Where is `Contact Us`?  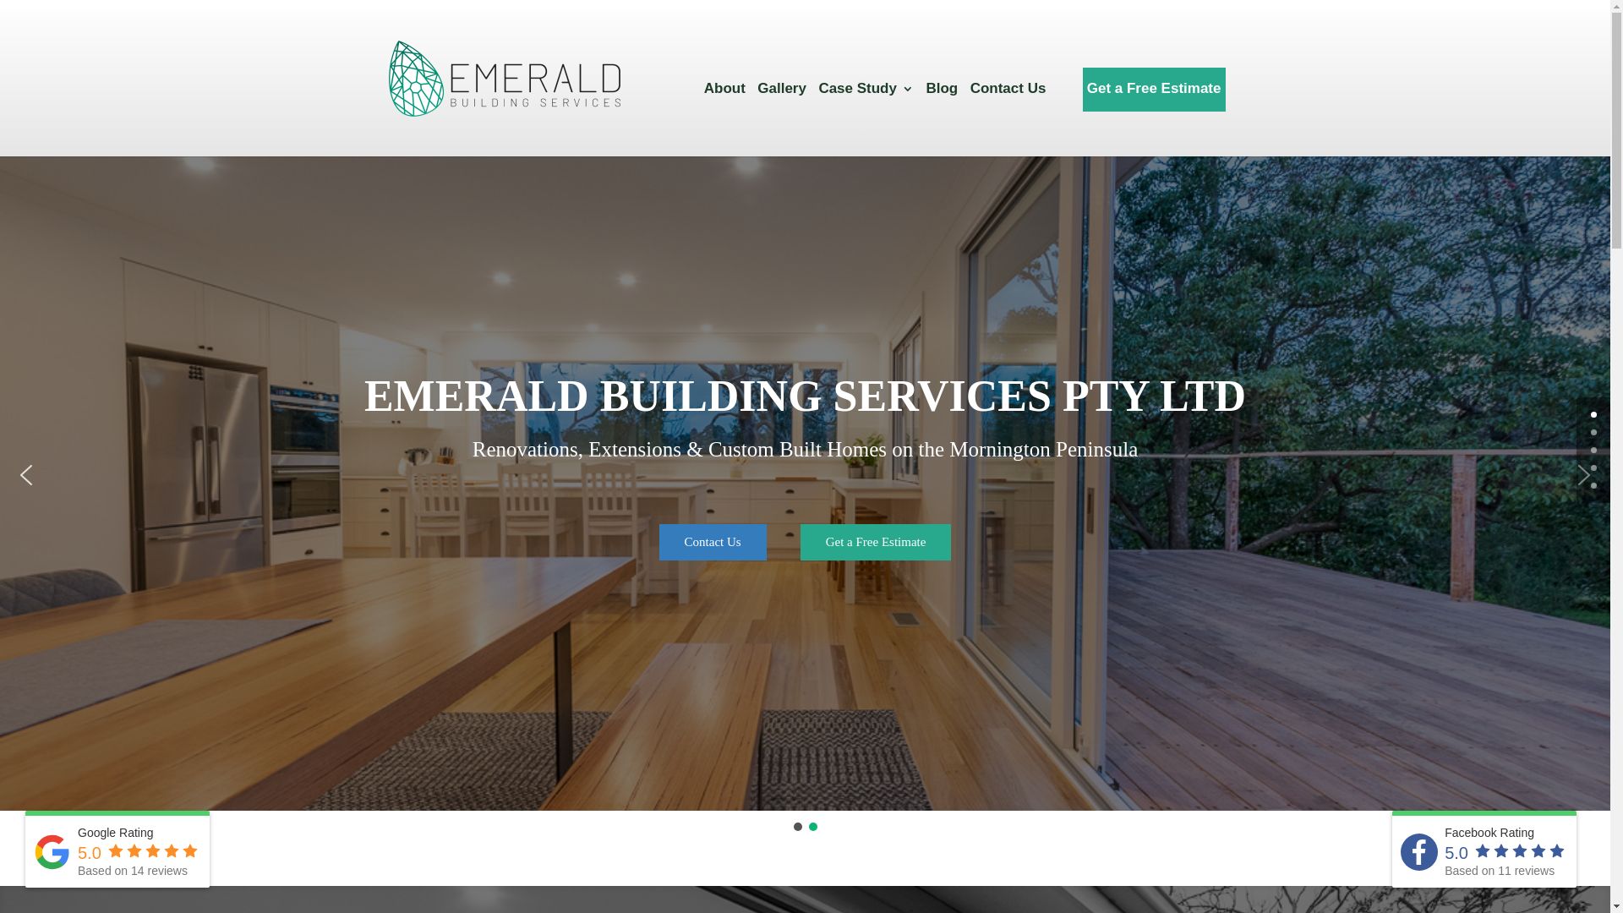
Contact Us is located at coordinates (1008, 110).